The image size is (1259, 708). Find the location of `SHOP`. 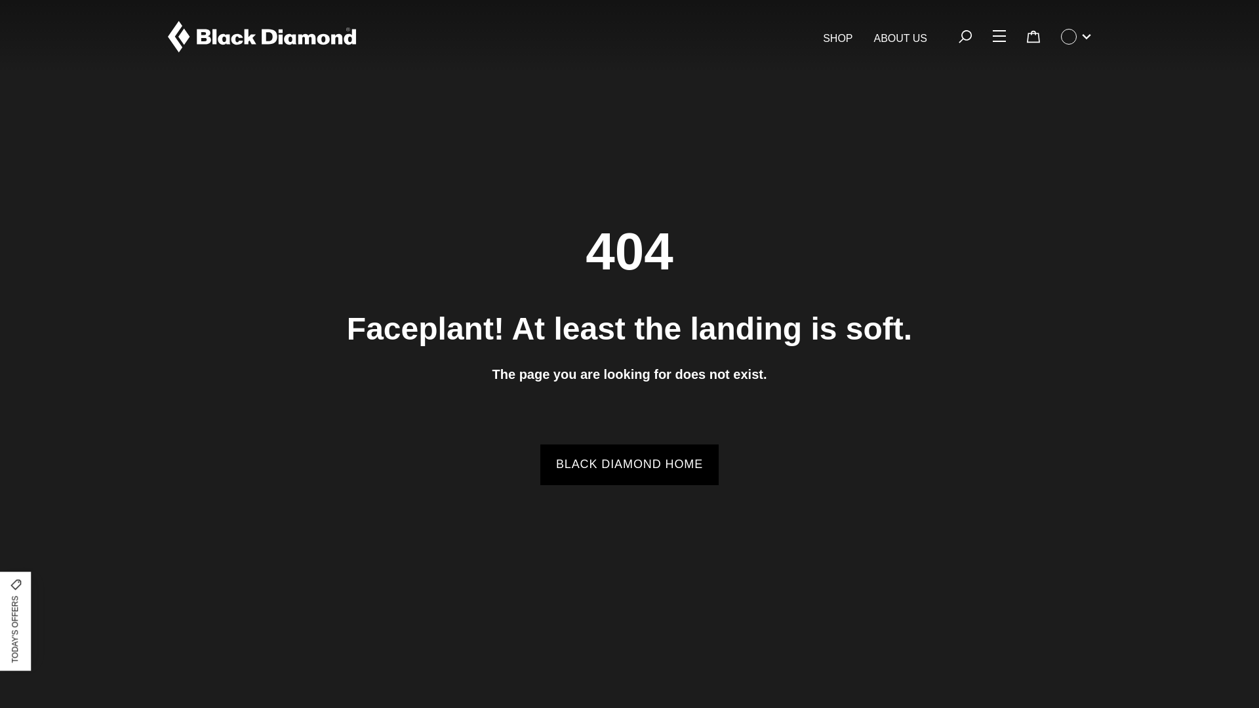

SHOP is located at coordinates (837, 39).